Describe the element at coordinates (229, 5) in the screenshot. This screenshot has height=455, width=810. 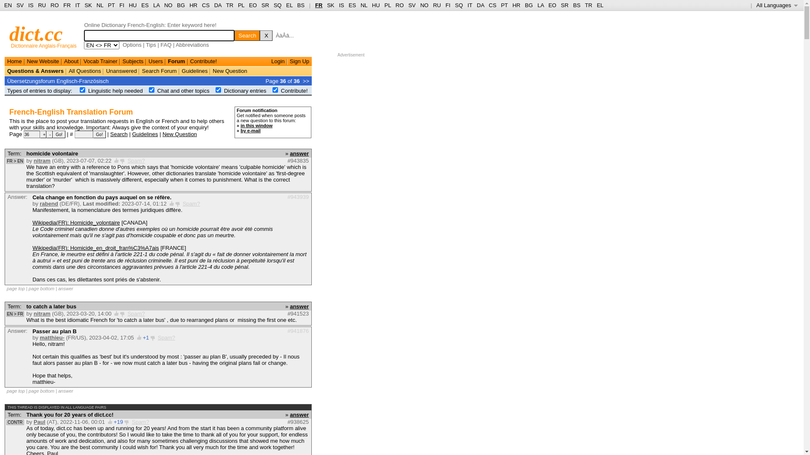
I see `TR` at that location.